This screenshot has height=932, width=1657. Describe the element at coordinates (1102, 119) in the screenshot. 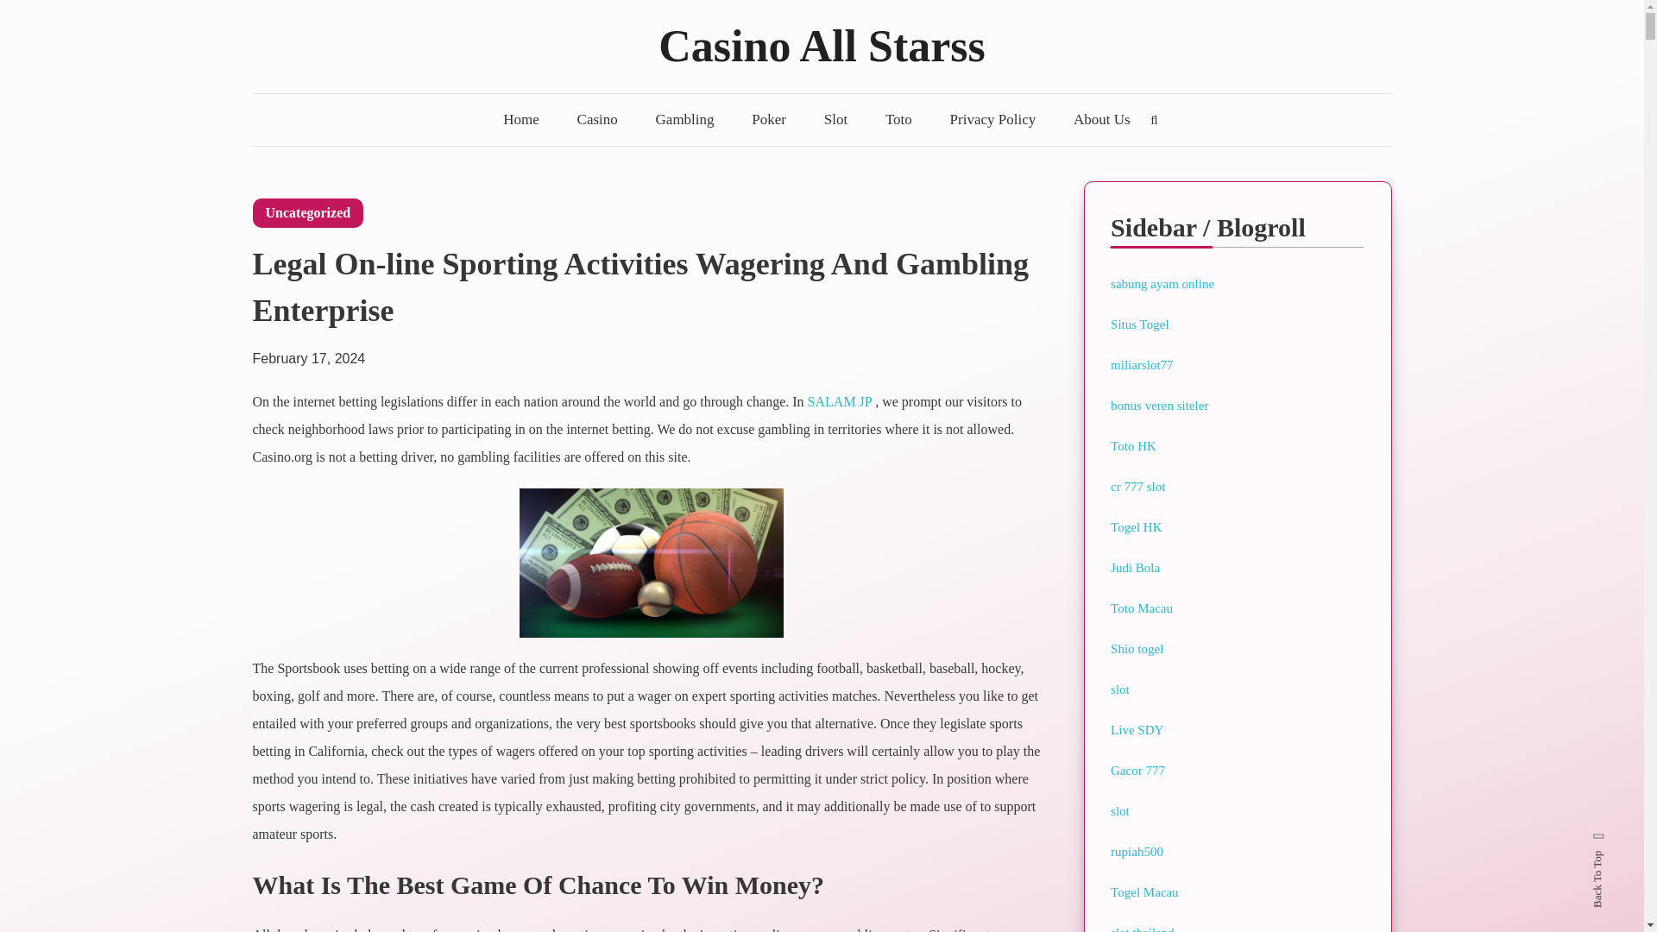

I see `About Us` at that location.